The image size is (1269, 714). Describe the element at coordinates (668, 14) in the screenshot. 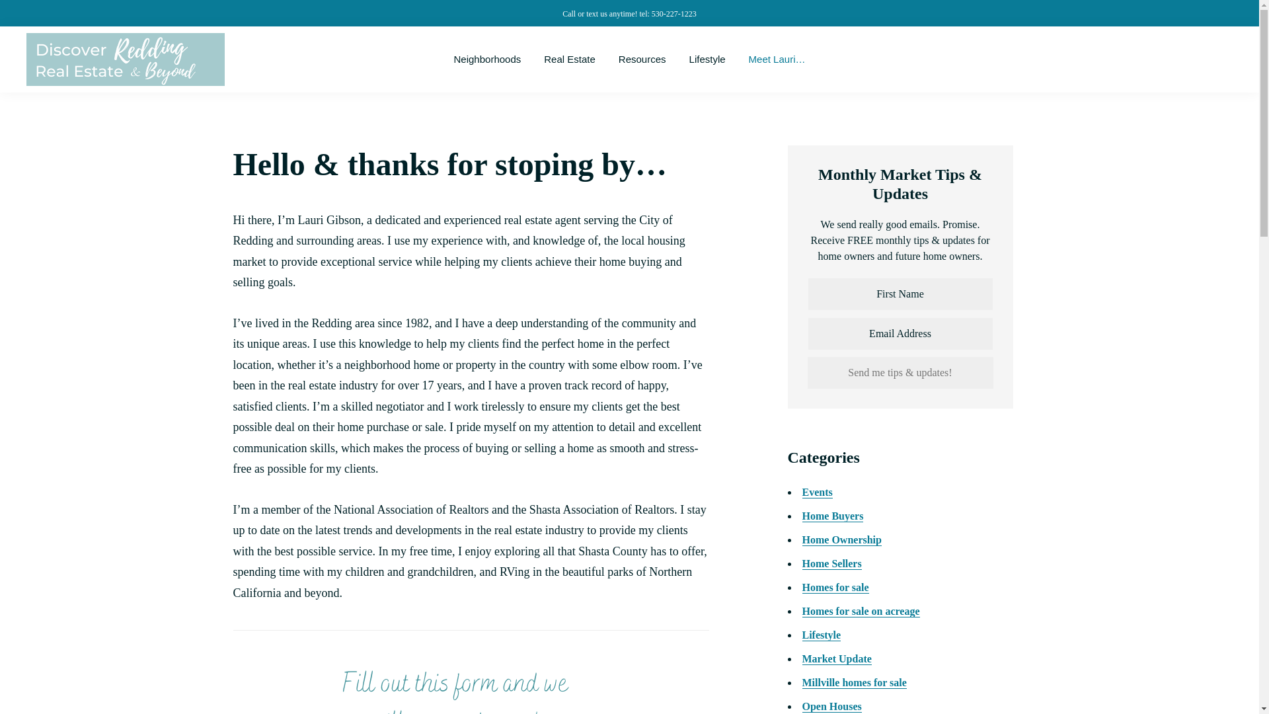

I see `tel: 530-227-1223` at that location.